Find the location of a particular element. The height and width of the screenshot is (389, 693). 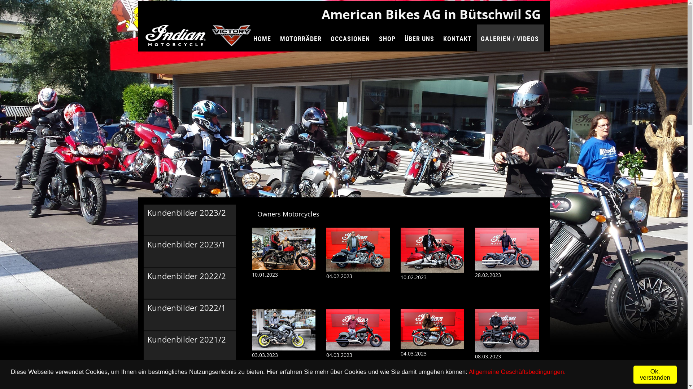

04.02.2023 is located at coordinates (358, 265).